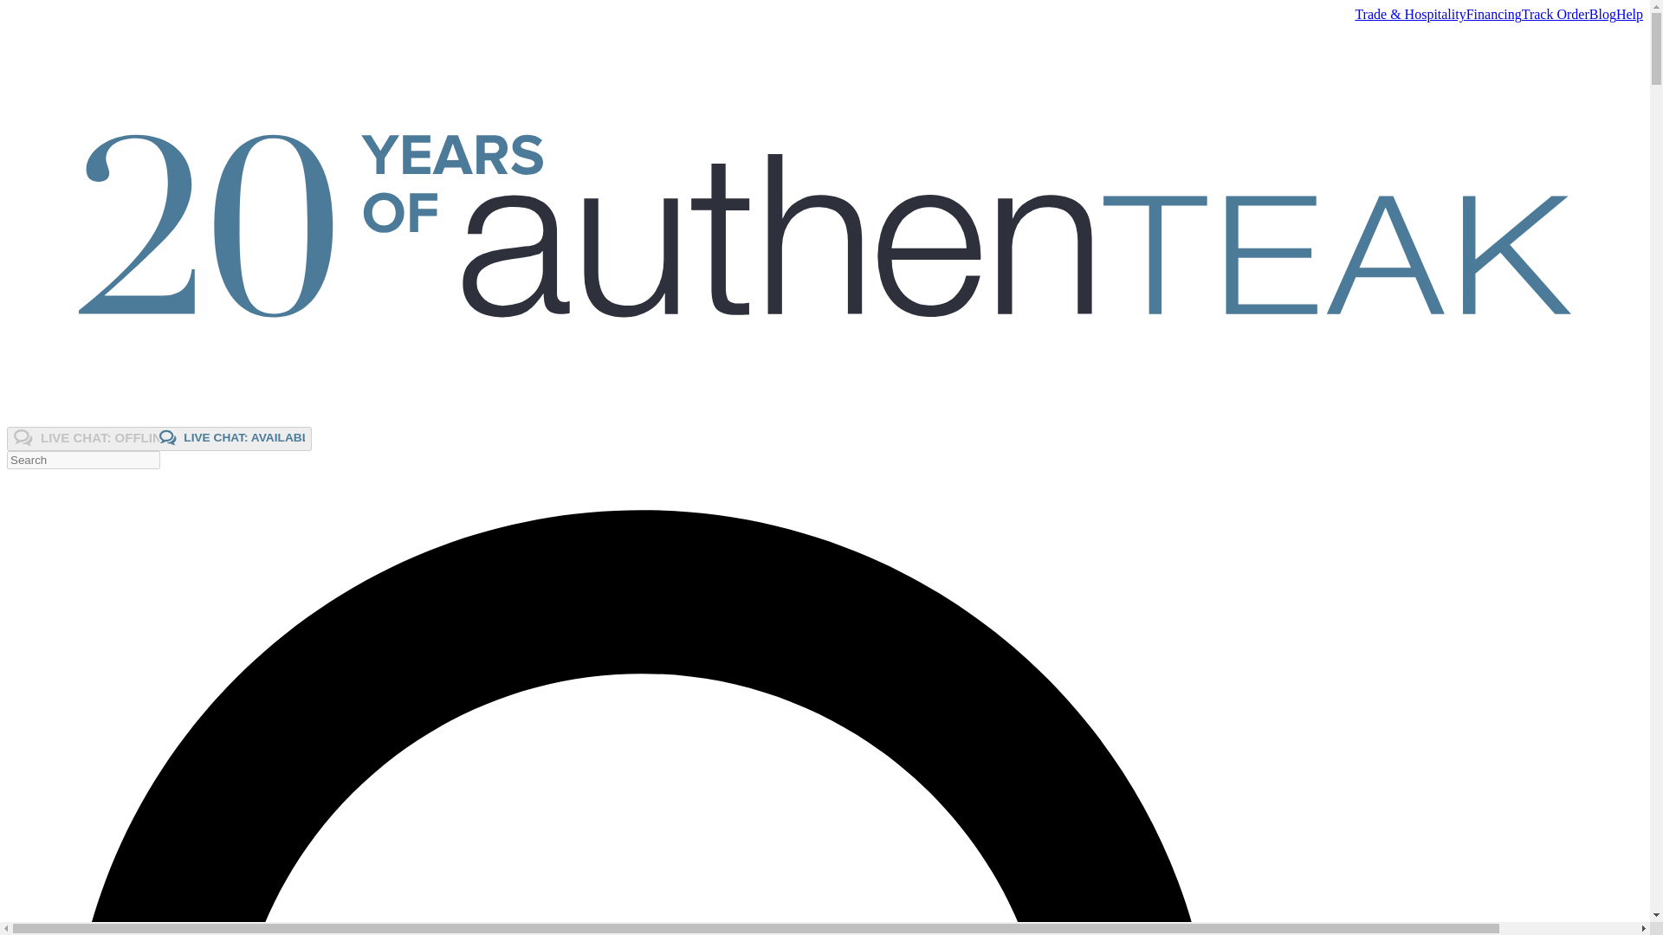 This screenshot has height=935, width=1663. Describe the element at coordinates (159, 438) in the screenshot. I see `Chat with us today!` at that location.